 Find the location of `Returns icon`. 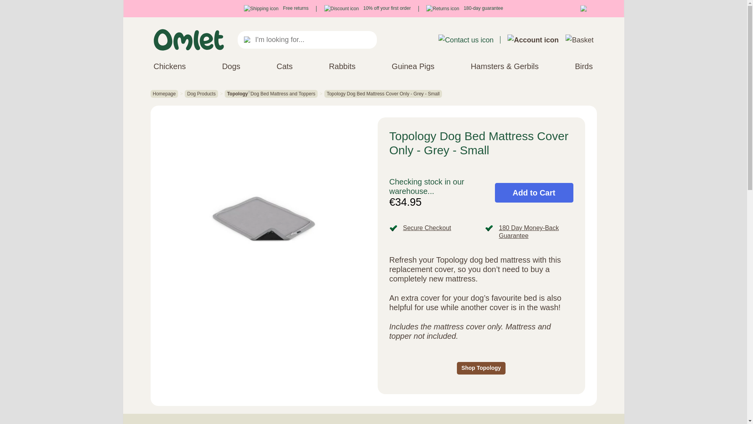

Returns icon is located at coordinates (442, 9).